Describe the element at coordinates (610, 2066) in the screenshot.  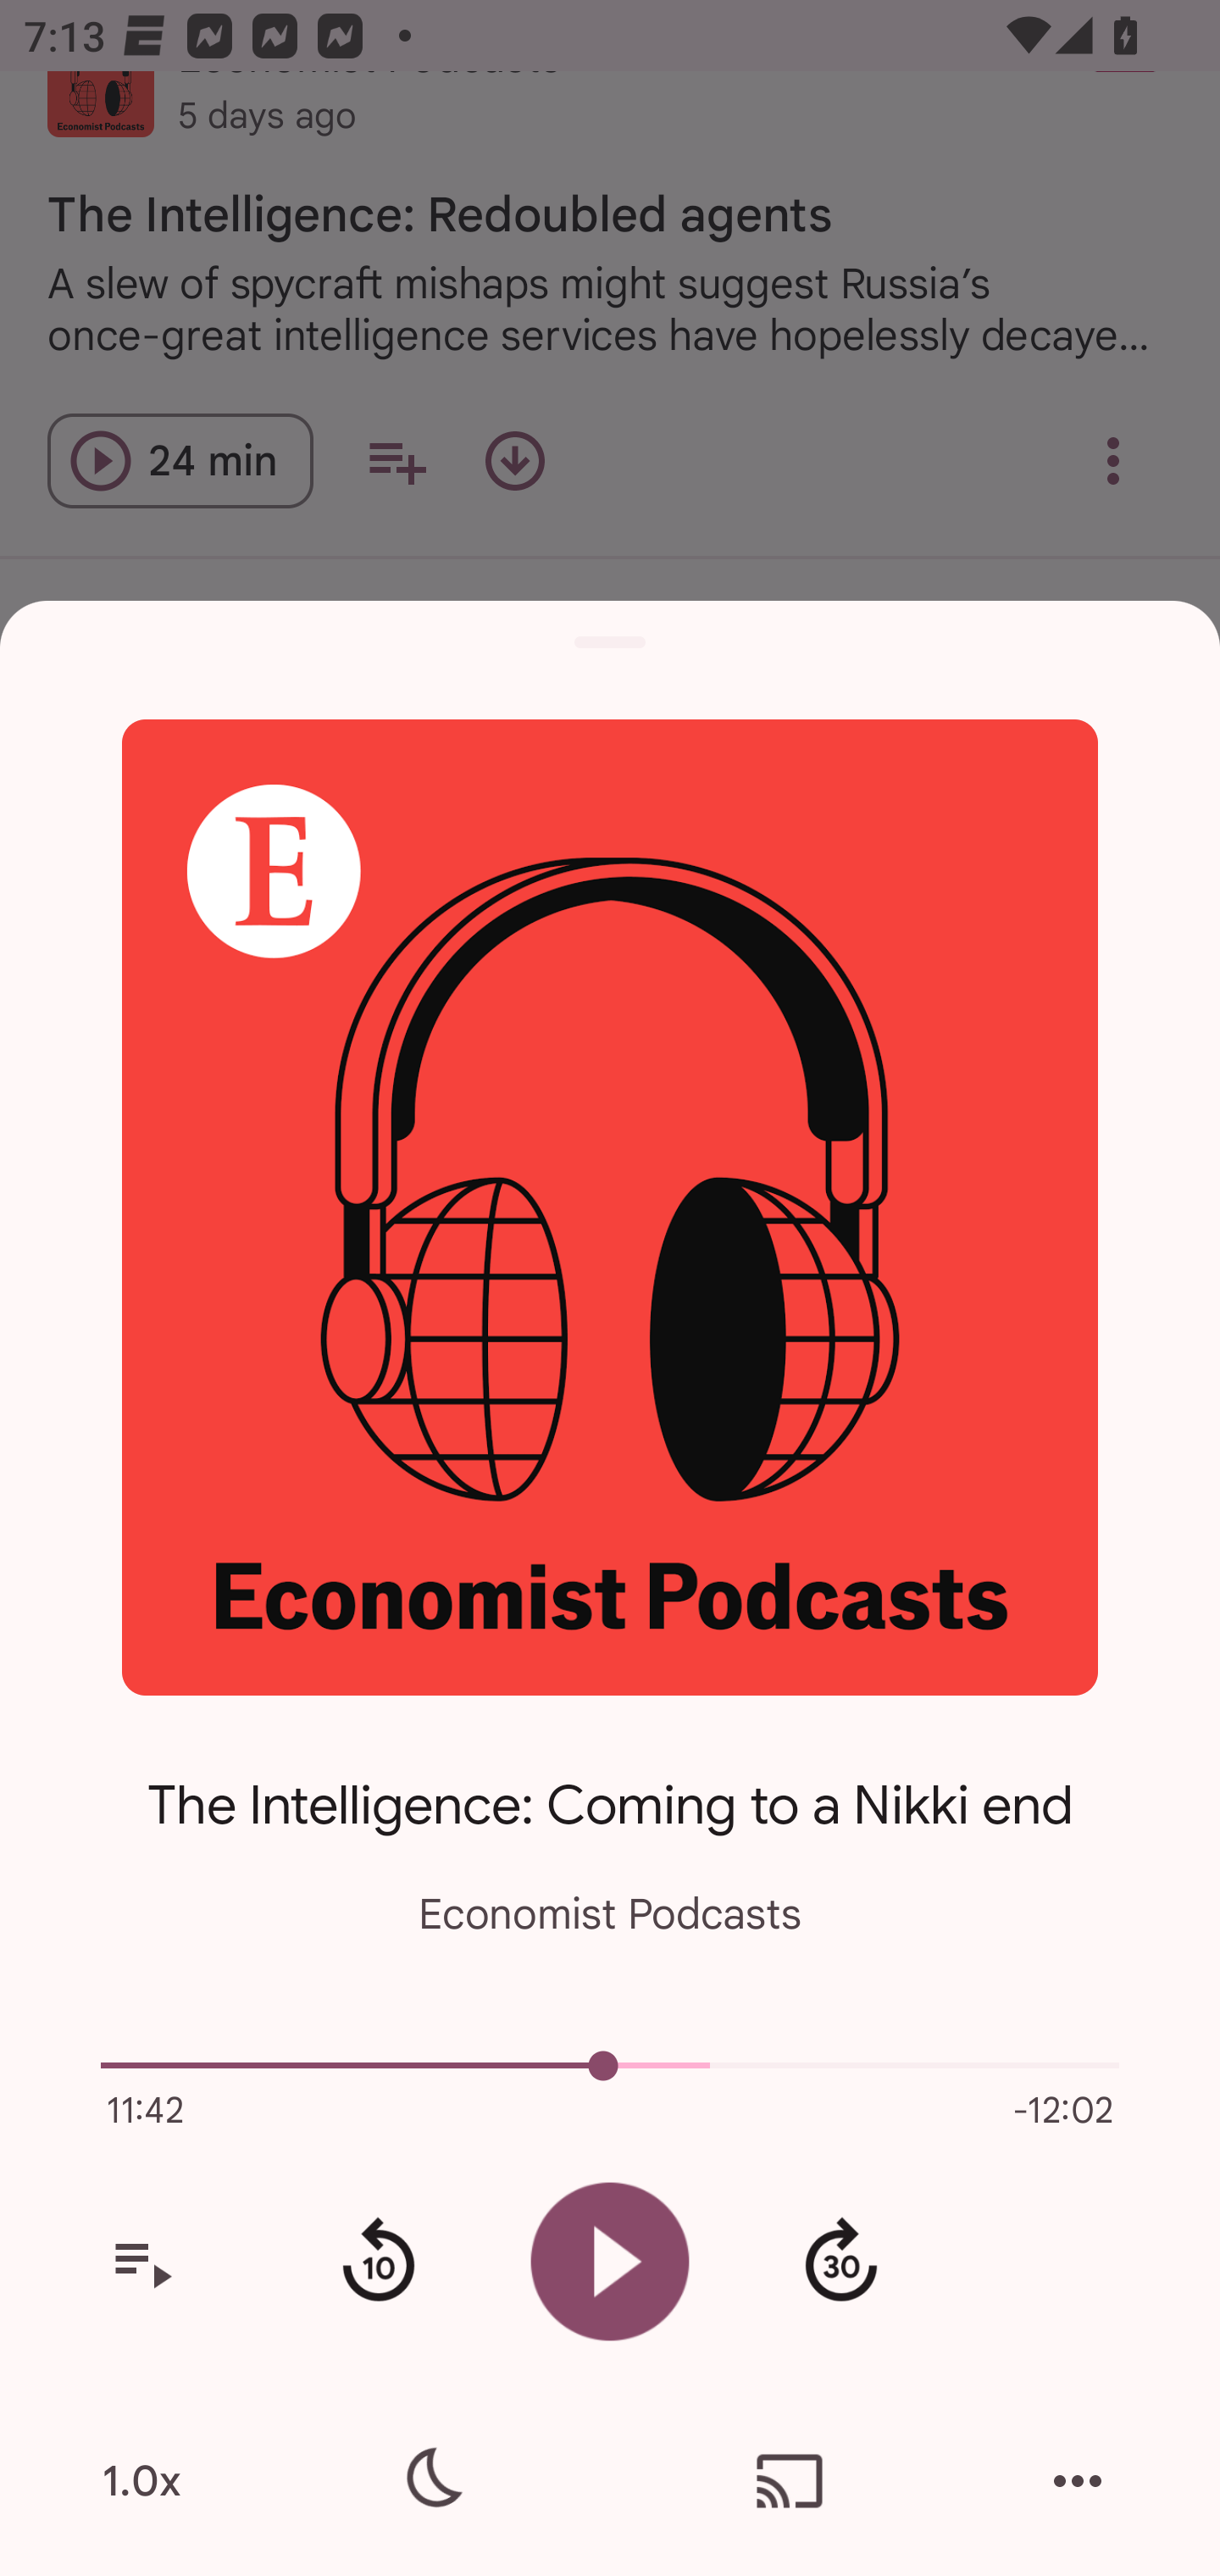
I see `4929.0 Current episode playback` at that location.